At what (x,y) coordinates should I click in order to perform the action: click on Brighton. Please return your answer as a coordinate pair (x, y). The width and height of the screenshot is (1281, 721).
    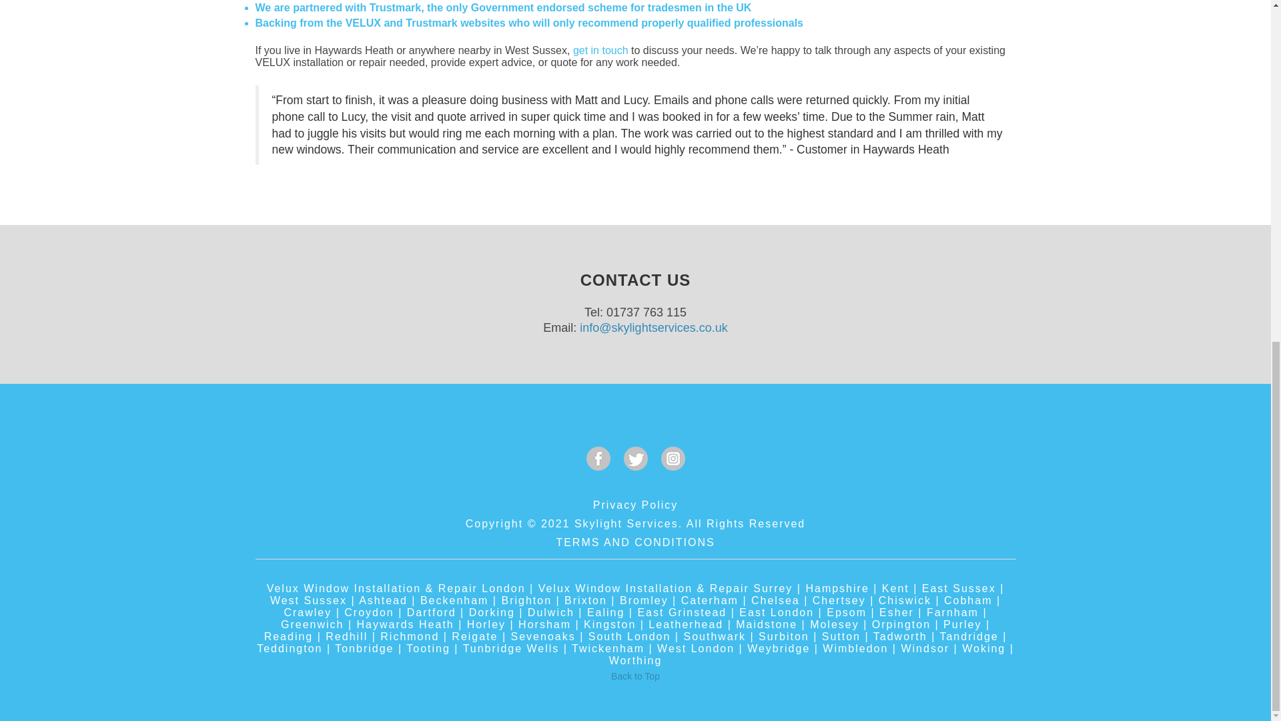
    Looking at the image, I should click on (526, 601).